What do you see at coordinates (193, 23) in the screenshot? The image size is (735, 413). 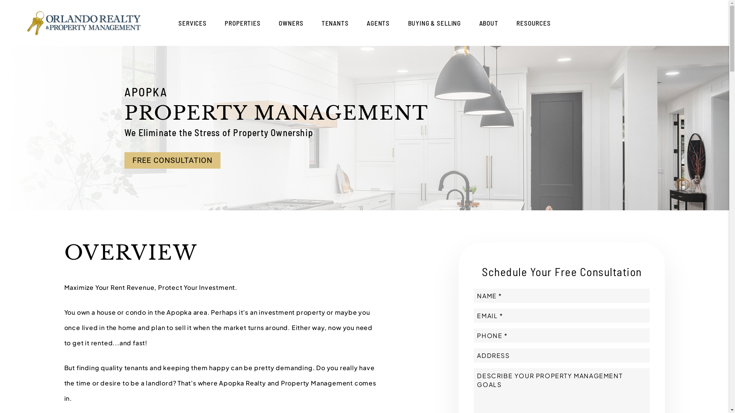 I see `SERVICES` at bounding box center [193, 23].